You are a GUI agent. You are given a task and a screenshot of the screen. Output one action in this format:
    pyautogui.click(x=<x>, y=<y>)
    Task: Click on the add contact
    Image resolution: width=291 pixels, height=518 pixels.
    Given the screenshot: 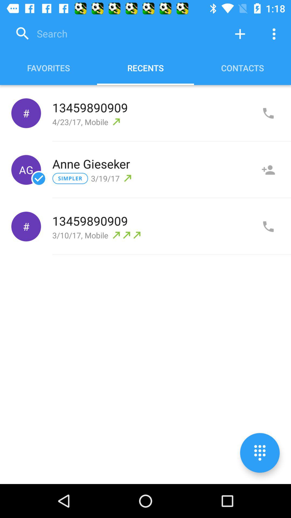 What is the action you would take?
    pyautogui.click(x=268, y=170)
    